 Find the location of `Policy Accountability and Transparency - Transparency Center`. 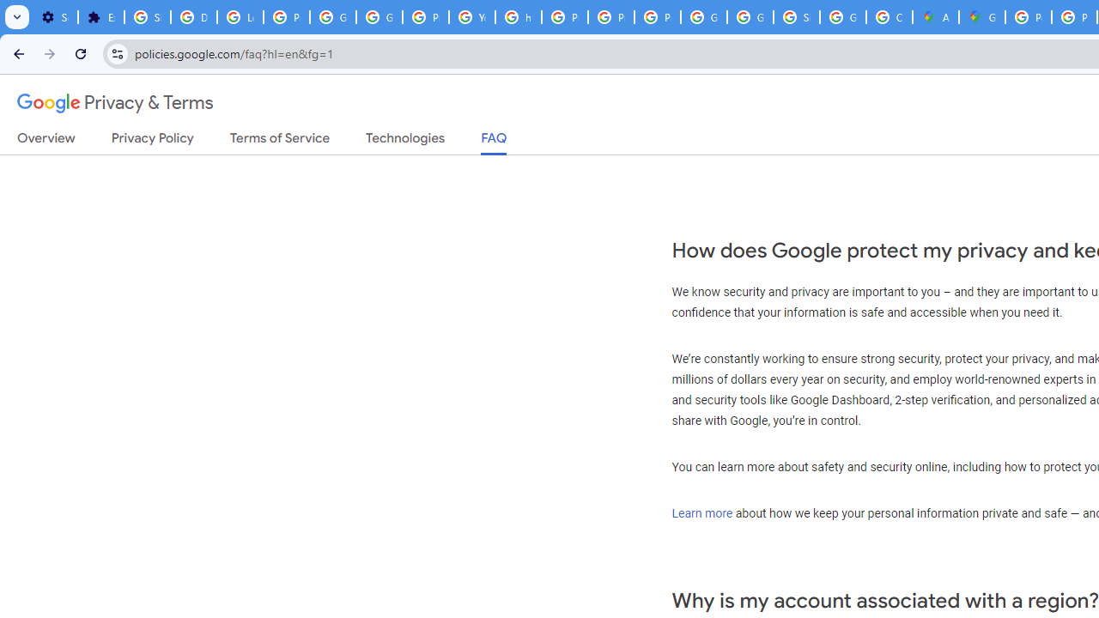

Policy Accountability and Transparency - Transparency Center is located at coordinates (1029, 17).